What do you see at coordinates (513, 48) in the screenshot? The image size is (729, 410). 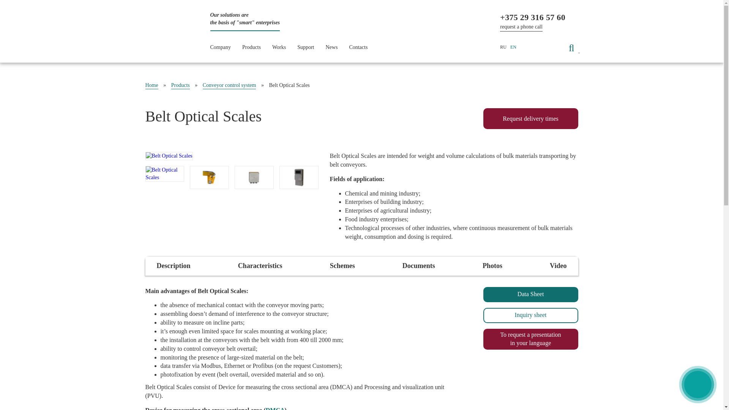 I see `EN` at bounding box center [513, 48].